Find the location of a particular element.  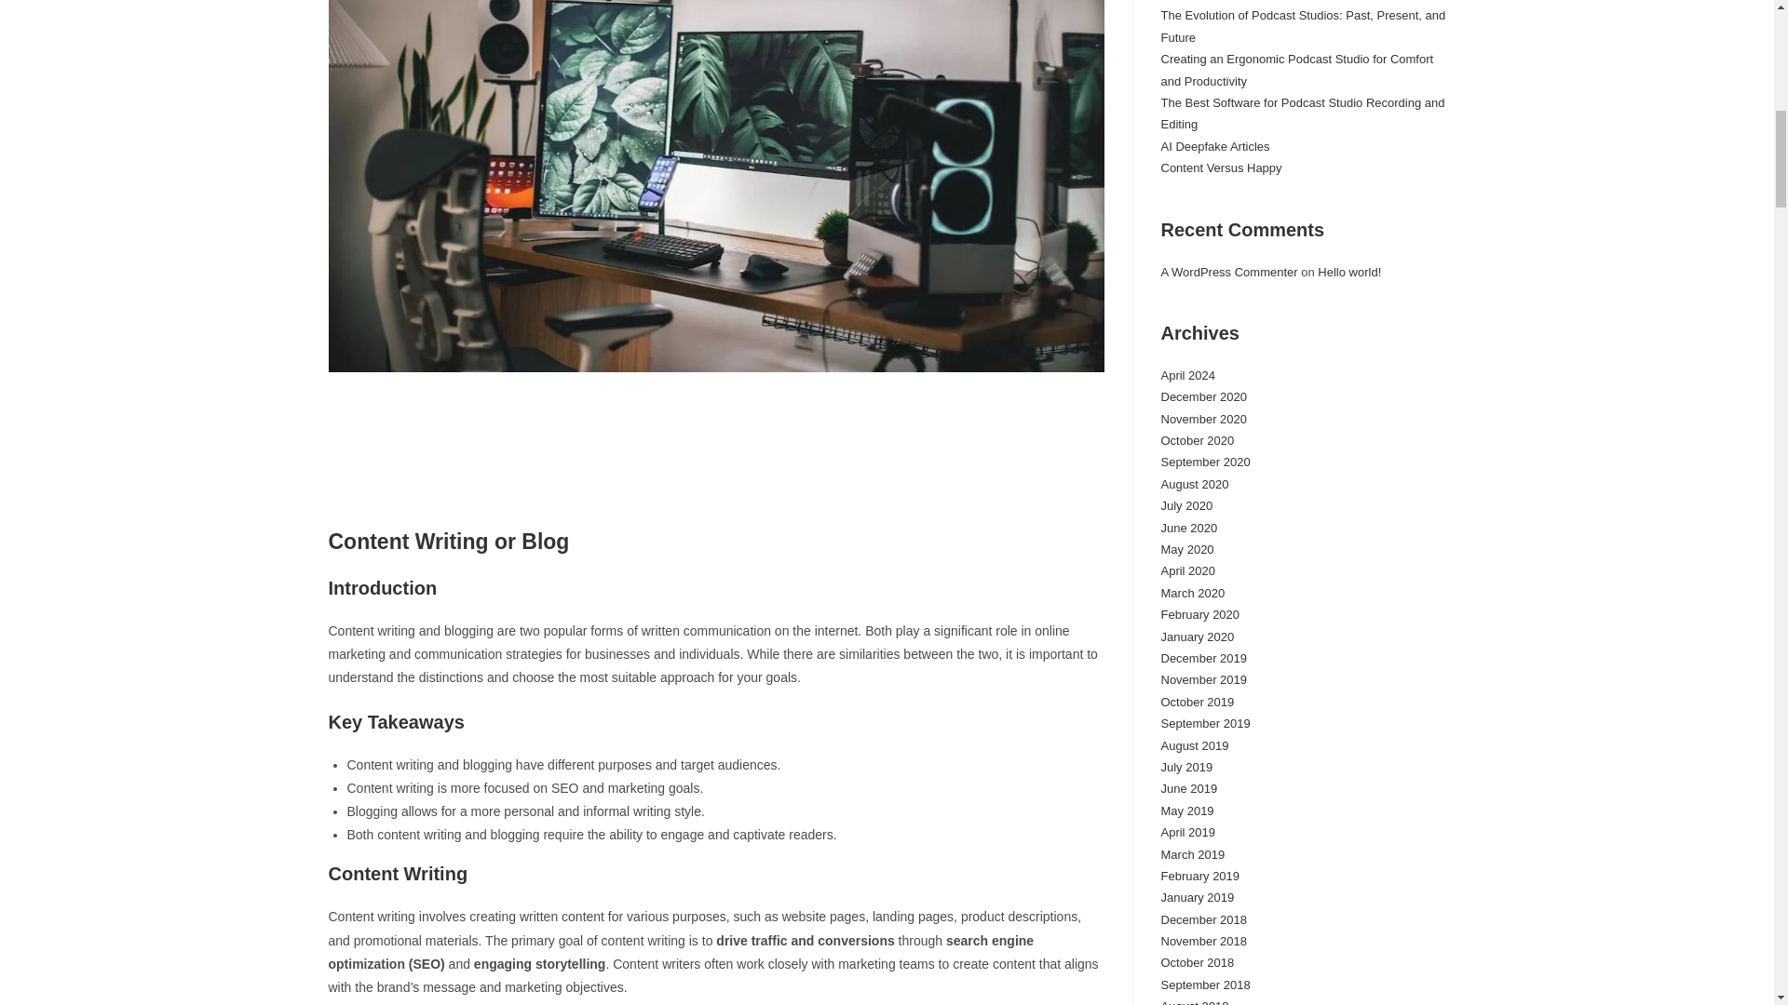

September 2019 is located at coordinates (1205, 724).